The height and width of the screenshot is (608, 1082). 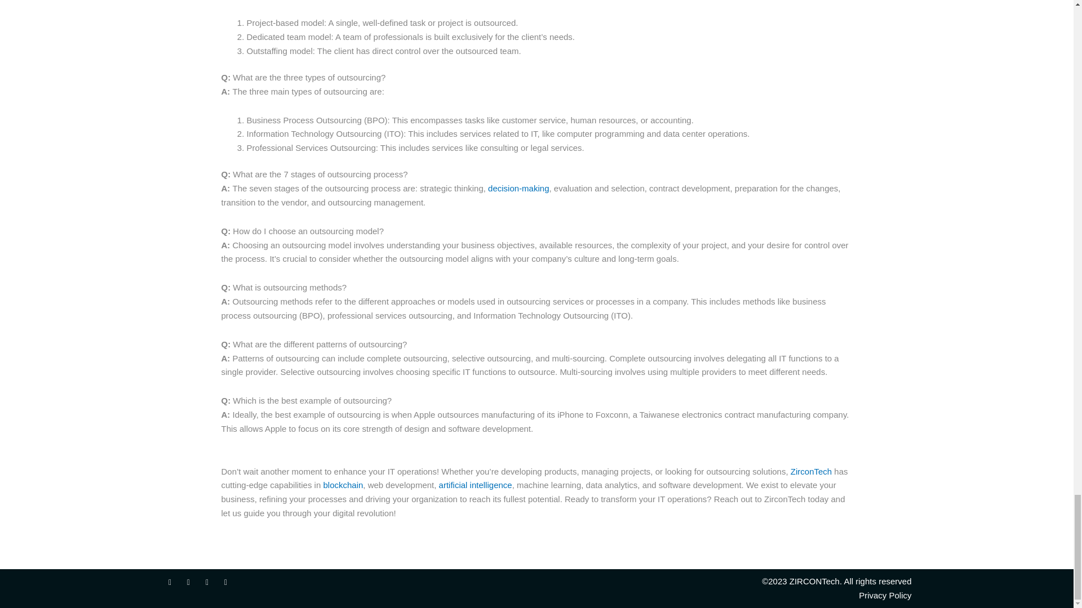 I want to click on Twitter, so click(x=188, y=582).